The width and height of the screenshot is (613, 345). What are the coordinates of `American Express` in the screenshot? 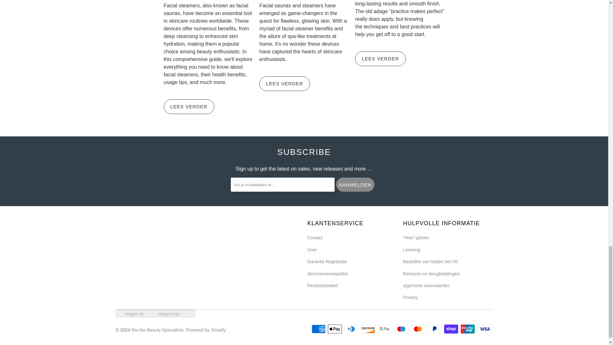 It's located at (319, 329).